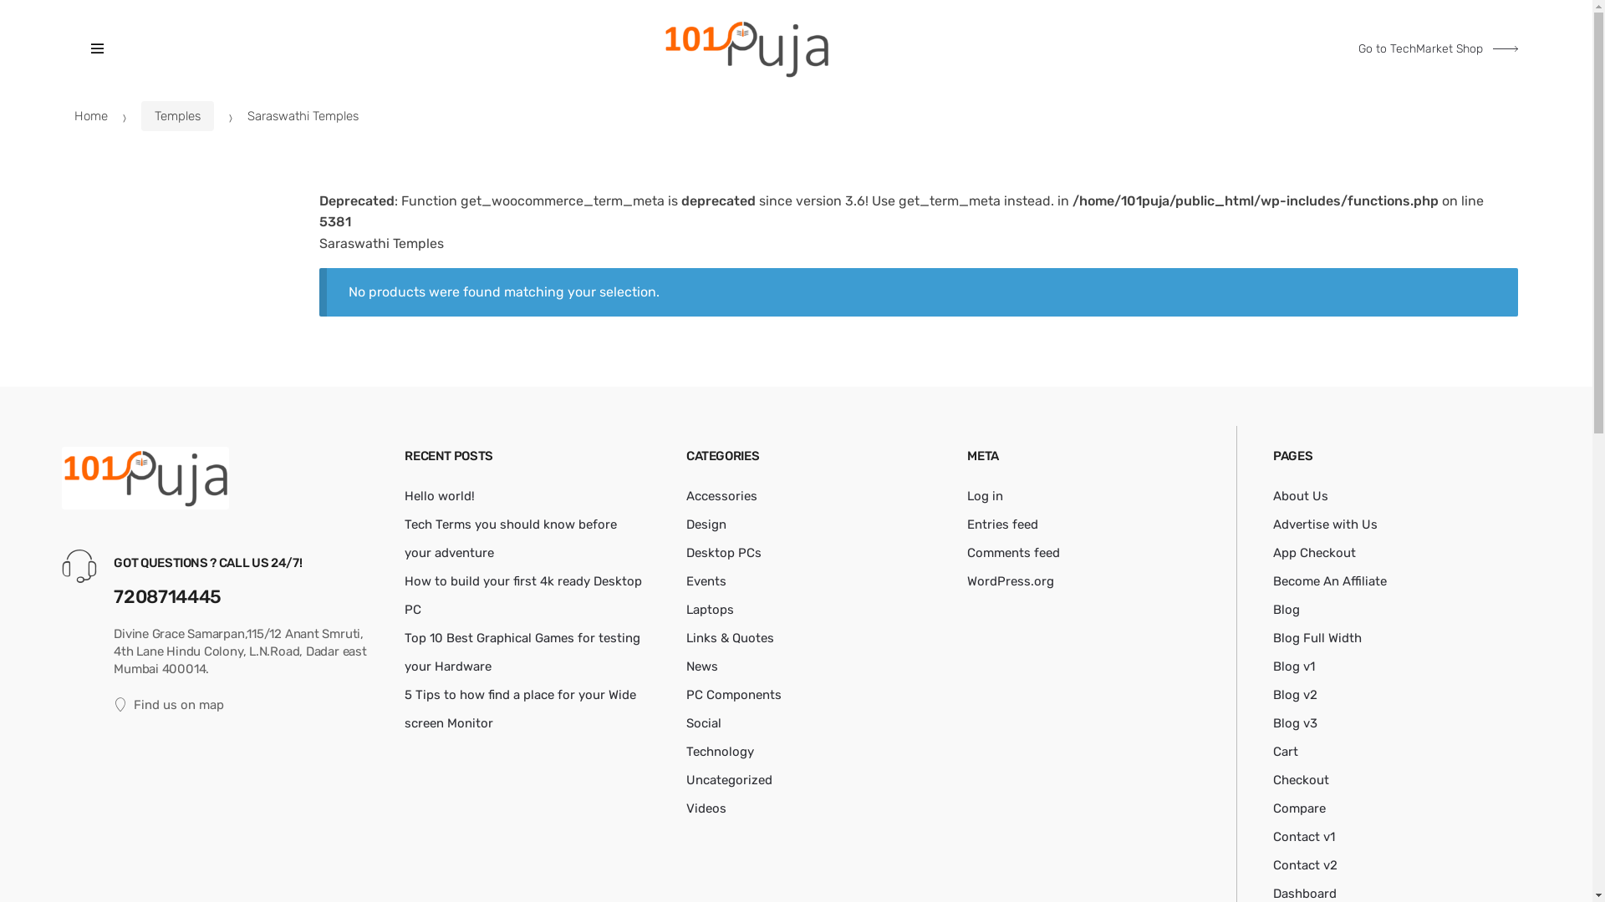 Image resolution: width=1605 pixels, height=902 pixels. I want to click on Events, so click(706, 581).